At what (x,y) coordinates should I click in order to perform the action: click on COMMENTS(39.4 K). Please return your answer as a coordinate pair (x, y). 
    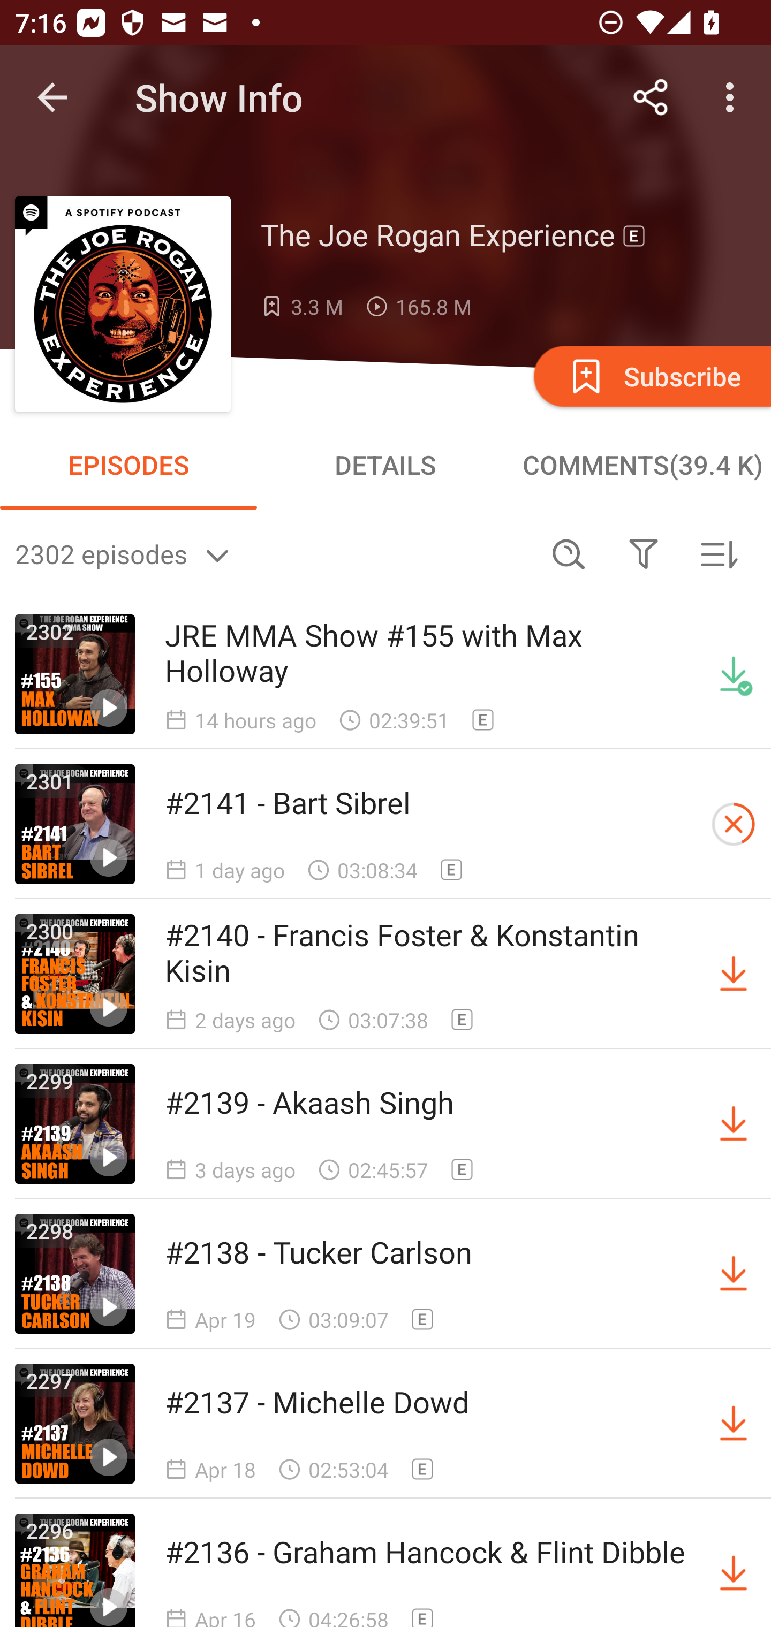
    Looking at the image, I should click on (642, 465).